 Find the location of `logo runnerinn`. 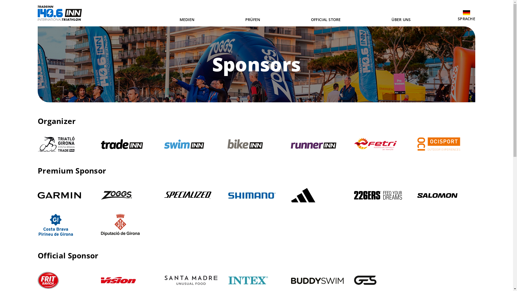

logo runnerinn is located at coordinates (313, 145).